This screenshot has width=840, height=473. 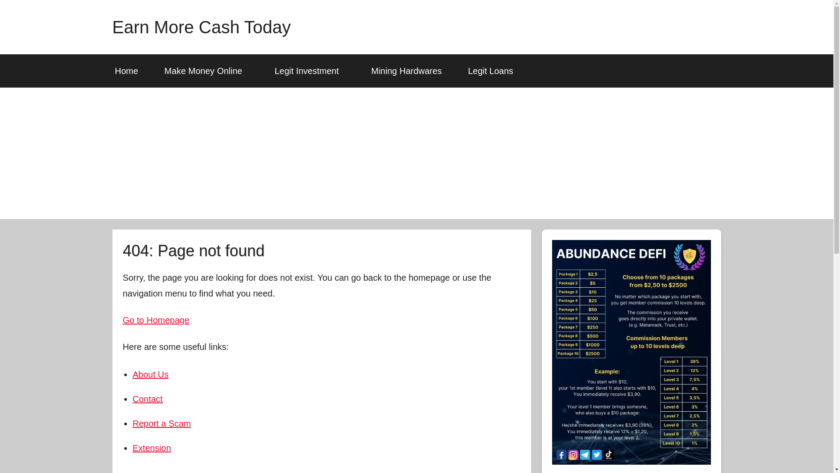 What do you see at coordinates (406, 71) in the screenshot?
I see `Mining Hardwares` at bounding box center [406, 71].